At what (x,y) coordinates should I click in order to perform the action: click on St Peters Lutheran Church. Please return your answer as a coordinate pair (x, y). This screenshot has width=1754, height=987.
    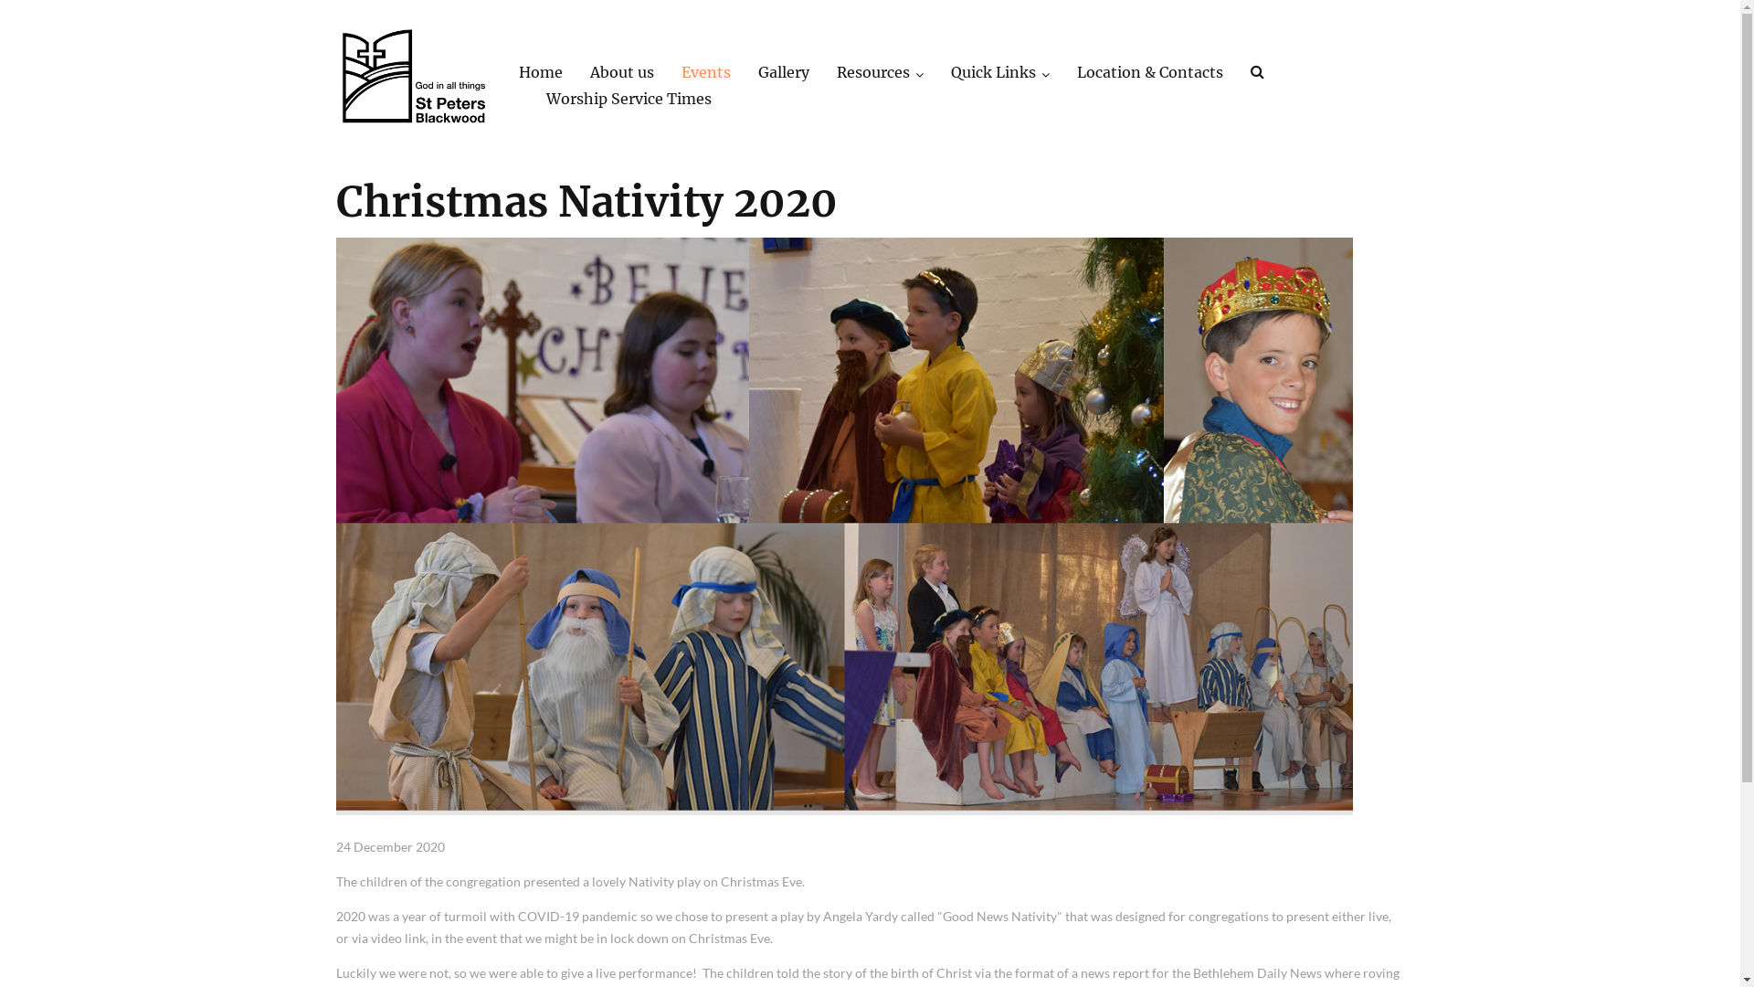
    Looking at the image, I should click on (414, 77).